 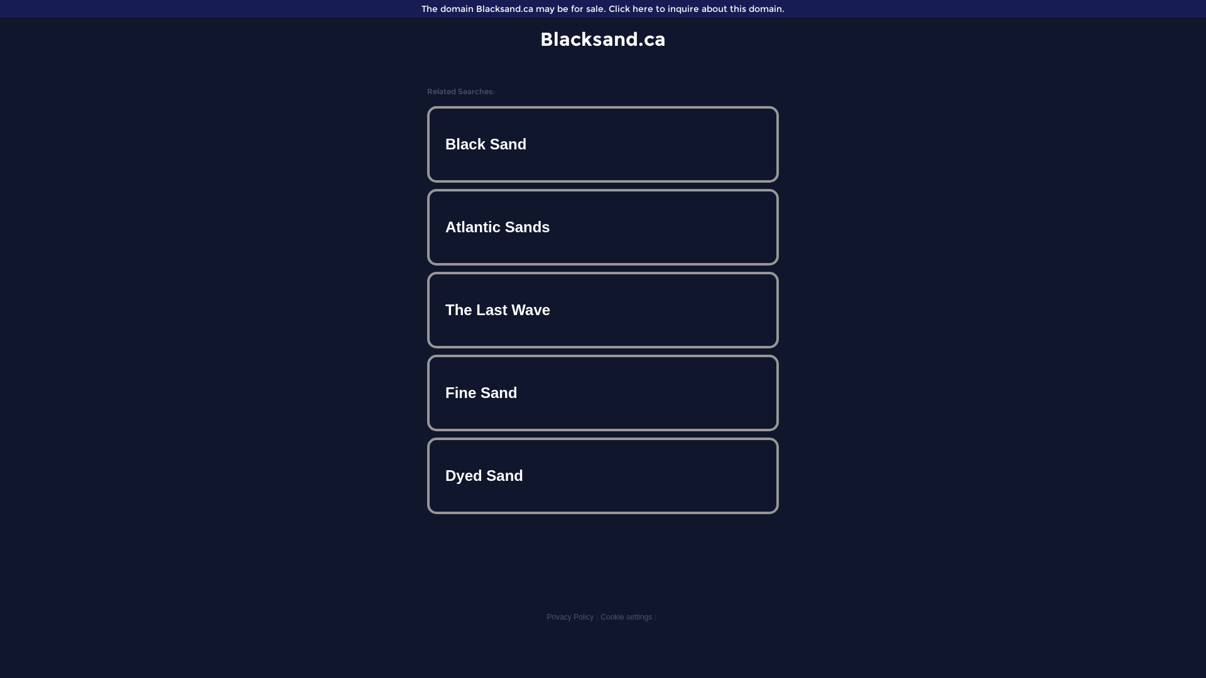 I want to click on Black Sand, so click(x=603, y=144).